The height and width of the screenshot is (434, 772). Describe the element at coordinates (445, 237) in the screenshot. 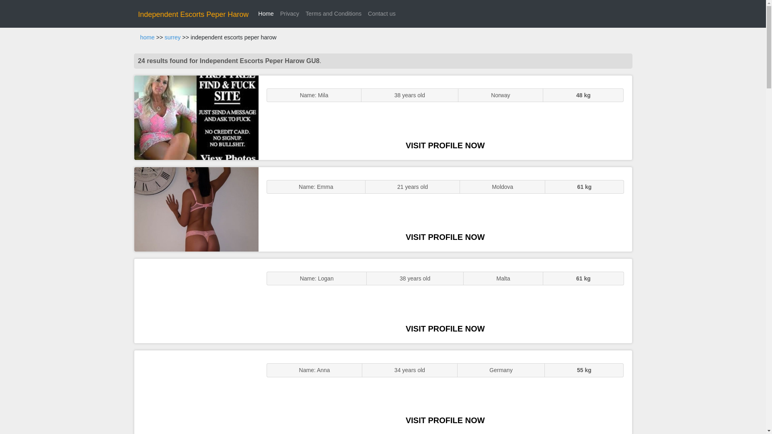

I see `VISIT PROFILE NOW` at that location.